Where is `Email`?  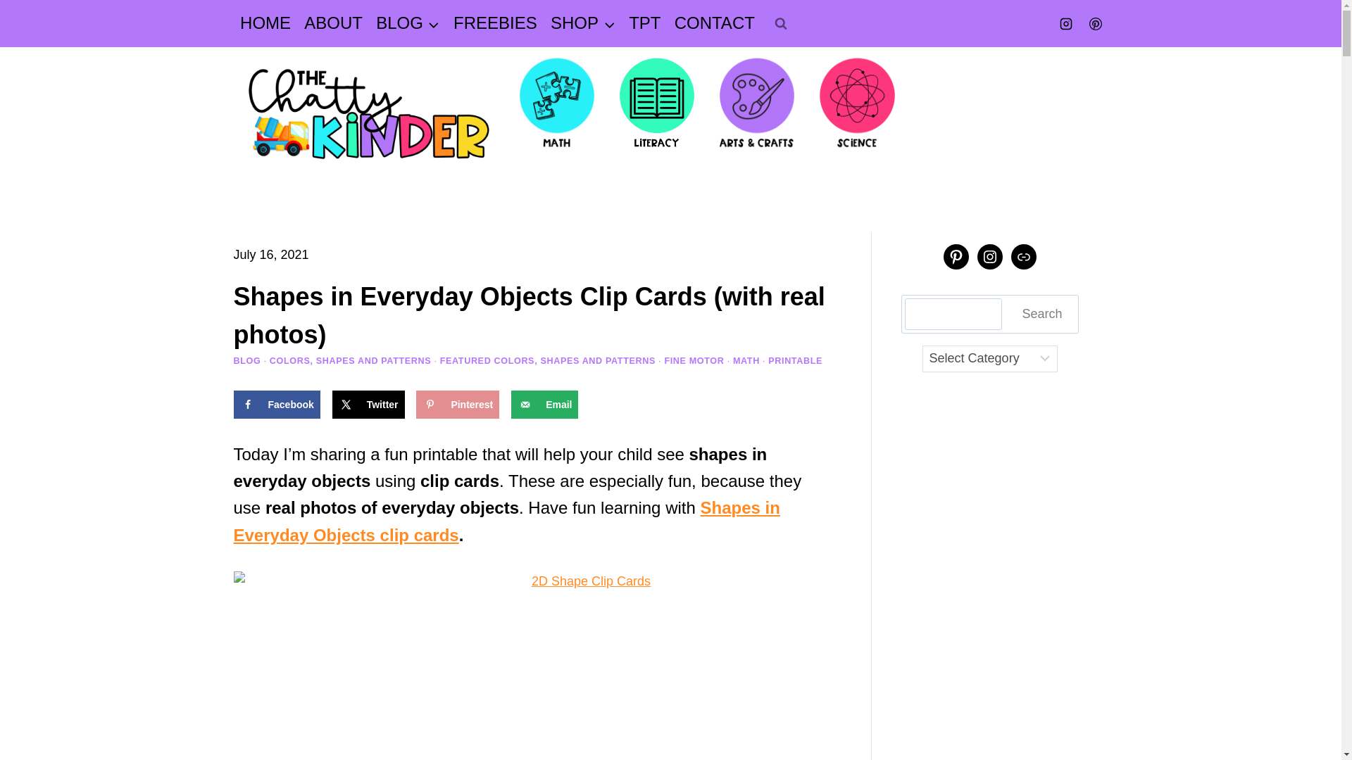
Email is located at coordinates (544, 405).